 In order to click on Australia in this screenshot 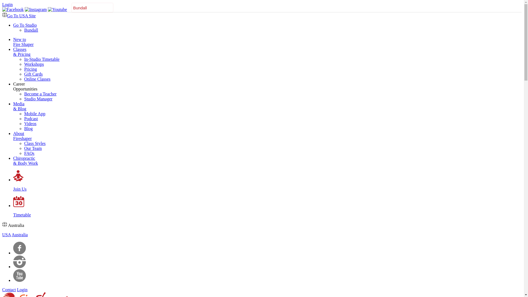, I will do `click(20, 235)`.